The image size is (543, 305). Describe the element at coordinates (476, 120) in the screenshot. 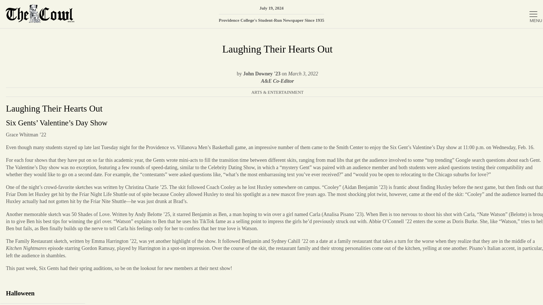

I see `Portfolio` at that location.